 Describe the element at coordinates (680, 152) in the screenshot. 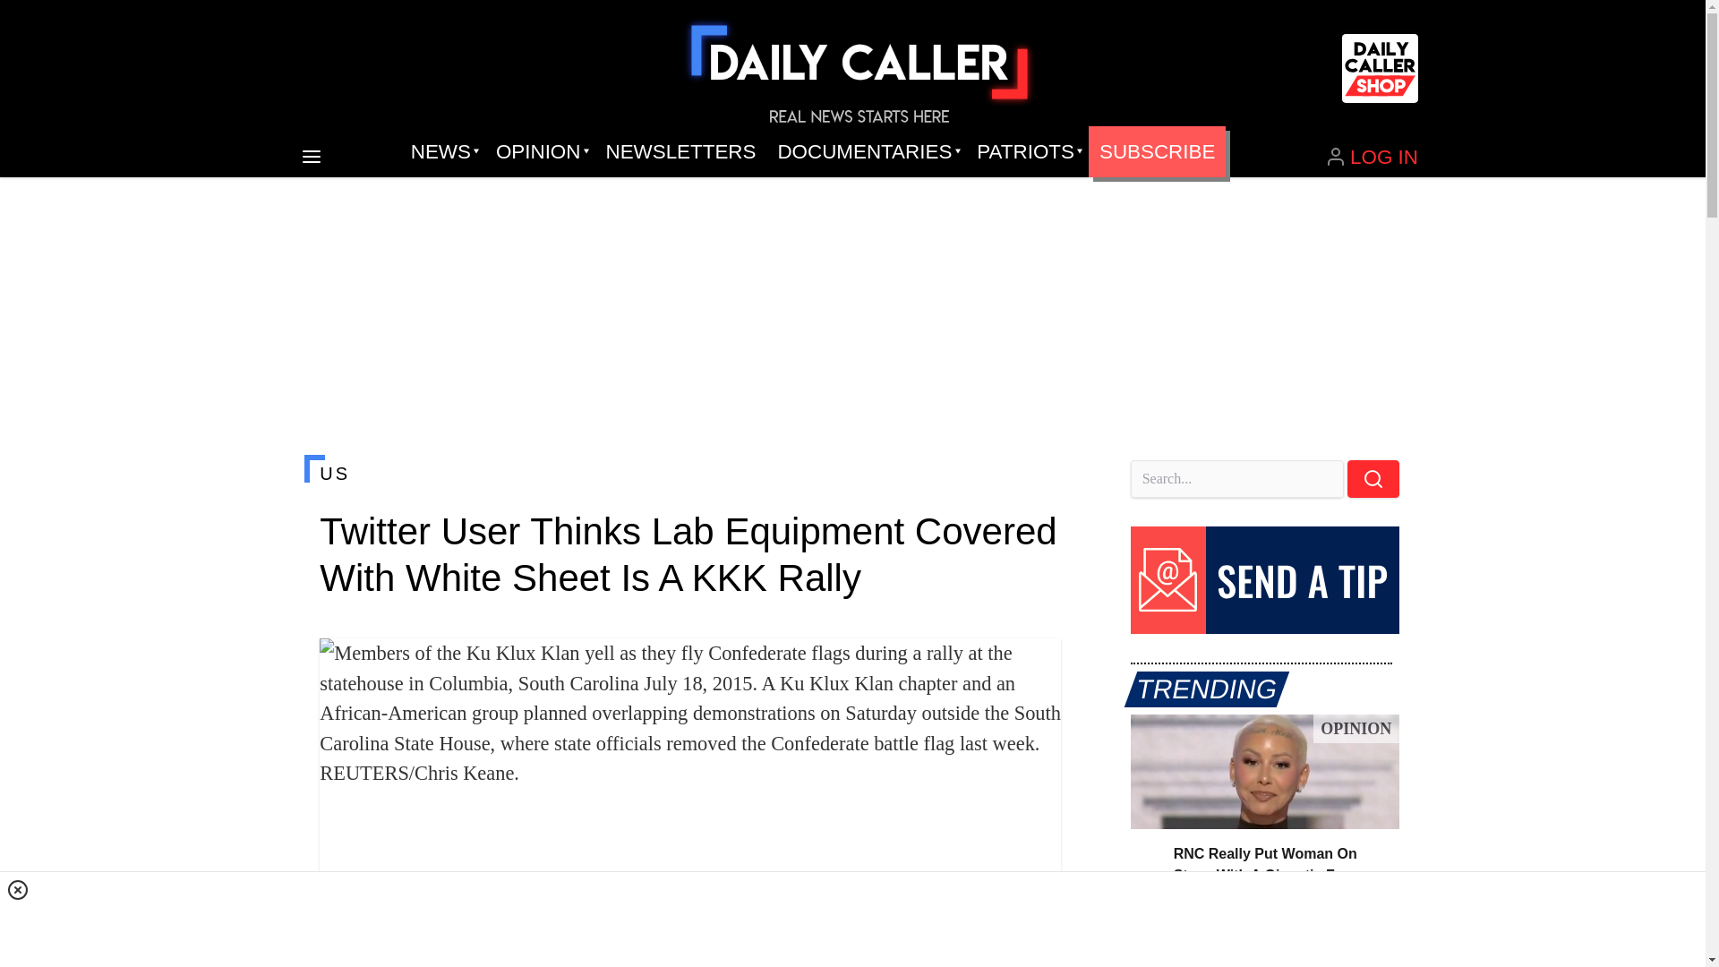

I see `NEWSLETTERS` at that location.